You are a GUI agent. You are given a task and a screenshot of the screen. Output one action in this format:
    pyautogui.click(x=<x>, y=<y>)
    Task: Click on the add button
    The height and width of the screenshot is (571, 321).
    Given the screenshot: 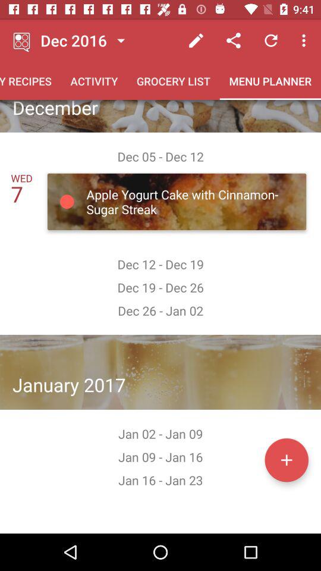 What is the action you would take?
    pyautogui.click(x=287, y=460)
    